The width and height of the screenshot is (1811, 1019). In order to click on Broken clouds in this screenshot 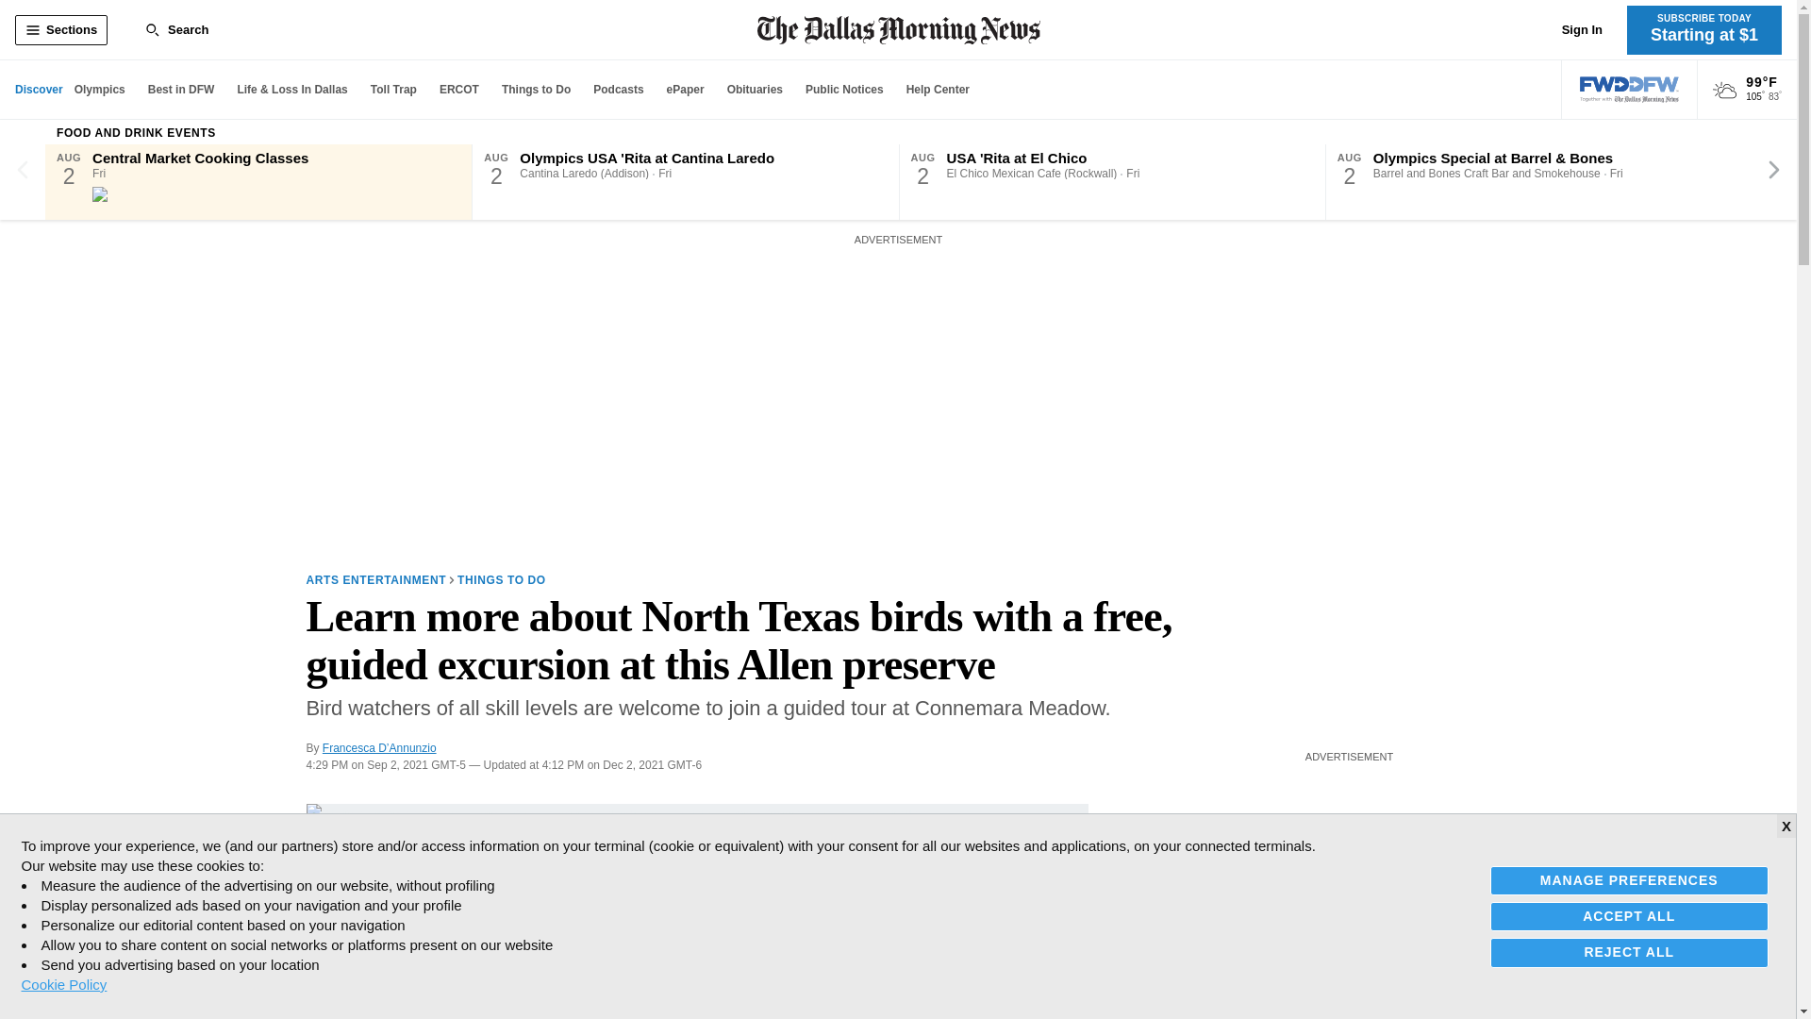, I will do `click(1724, 91)`.